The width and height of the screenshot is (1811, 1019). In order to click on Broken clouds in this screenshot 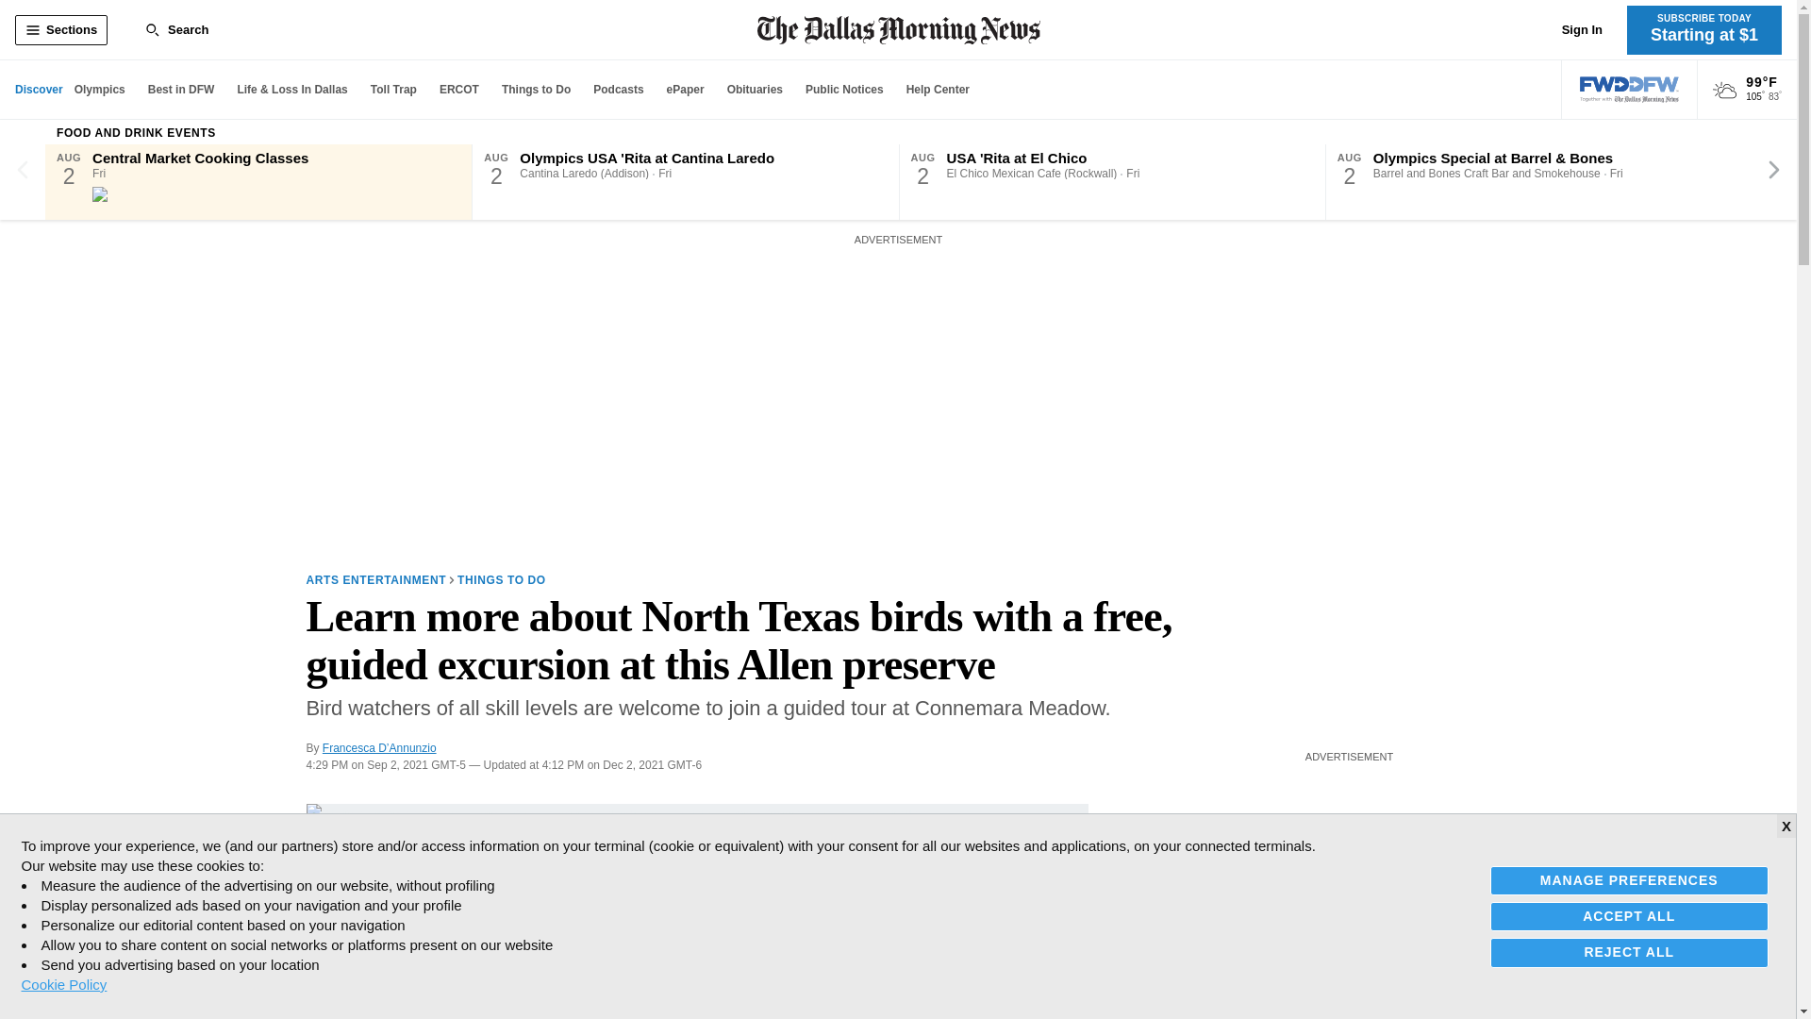, I will do `click(1724, 91)`.